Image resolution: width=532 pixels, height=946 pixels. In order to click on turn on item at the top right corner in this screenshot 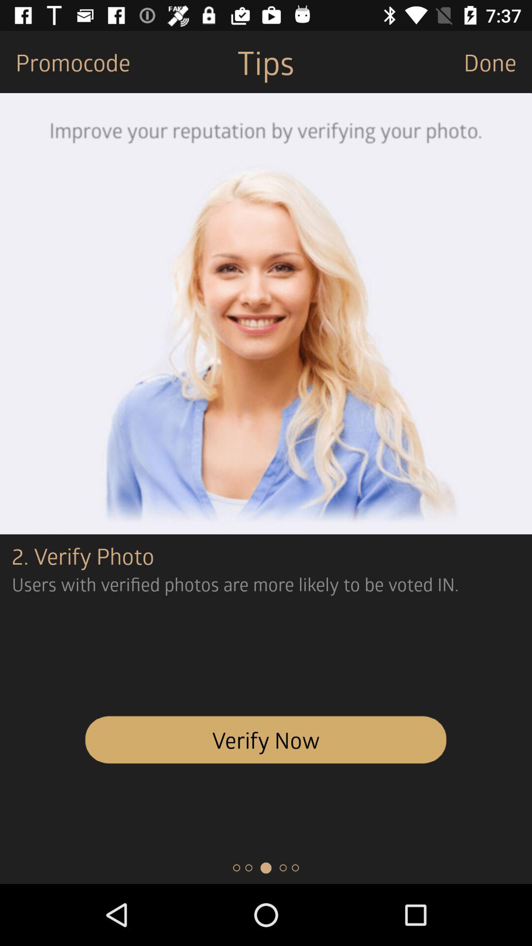, I will do `click(498, 62)`.